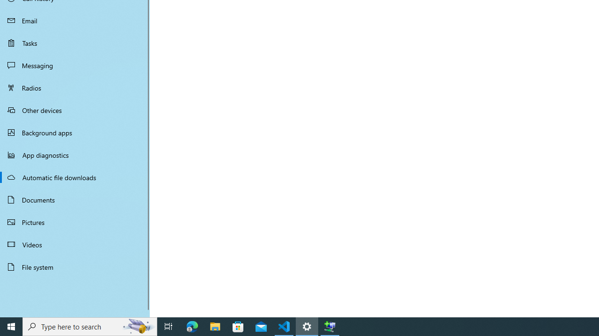 The width and height of the screenshot is (599, 336). What do you see at coordinates (75, 155) in the screenshot?
I see `App diagnostics` at bounding box center [75, 155].